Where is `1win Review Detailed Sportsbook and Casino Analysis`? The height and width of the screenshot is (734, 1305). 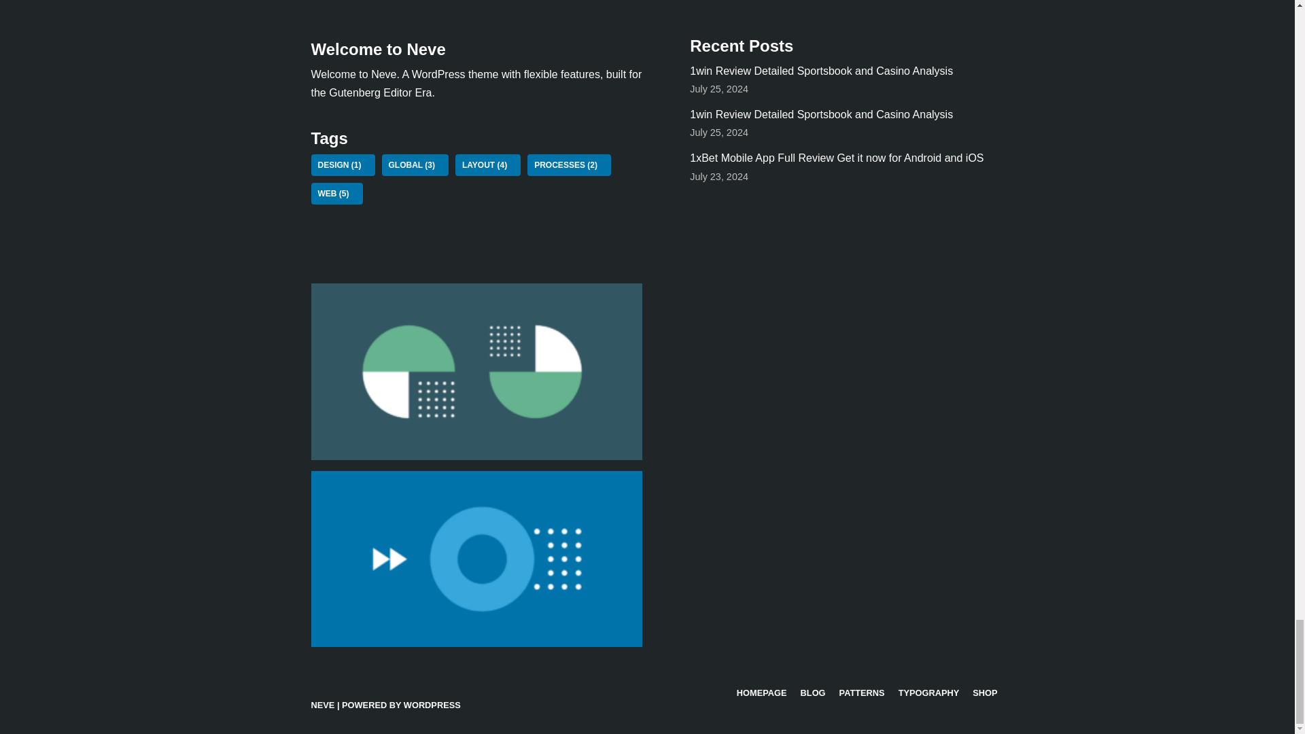 1win Review Detailed Sportsbook and Casino Analysis is located at coordinates (821, 114).